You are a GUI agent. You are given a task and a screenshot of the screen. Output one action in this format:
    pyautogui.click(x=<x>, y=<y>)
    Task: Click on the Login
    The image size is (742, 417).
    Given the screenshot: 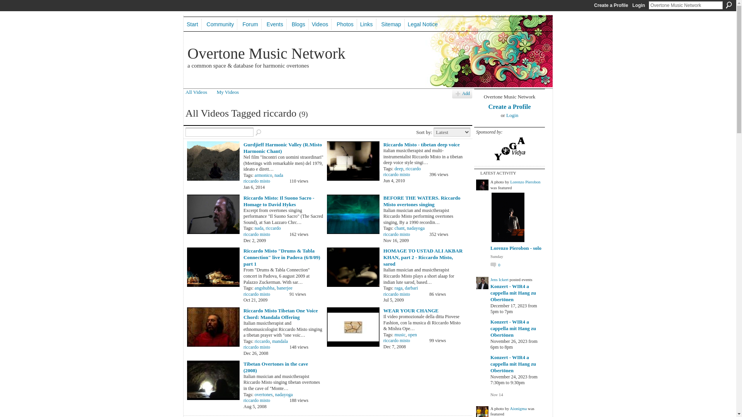 What is the action you would take?
    pyautogui.click(x=512, y=115)
    